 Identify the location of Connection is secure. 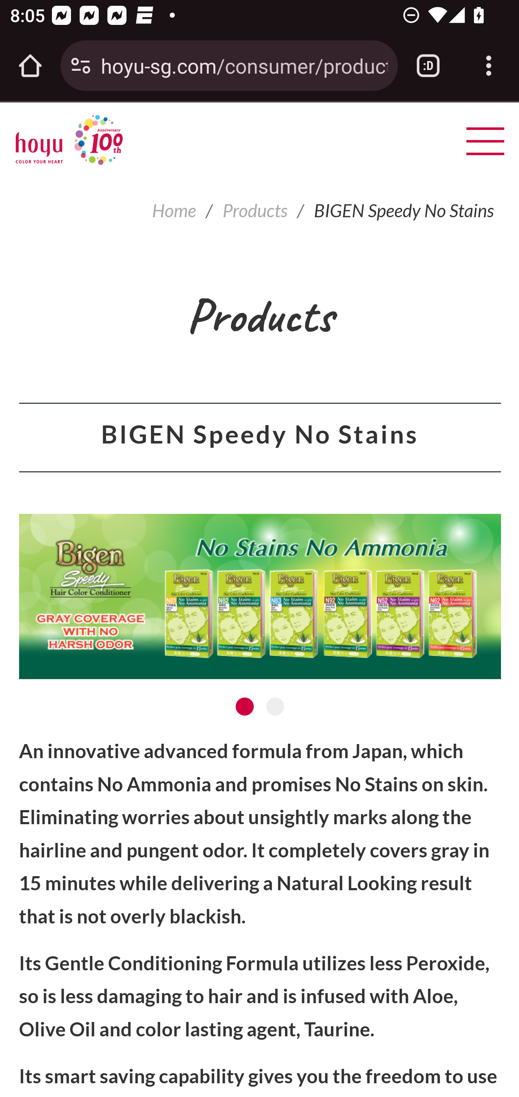
(81, 66).